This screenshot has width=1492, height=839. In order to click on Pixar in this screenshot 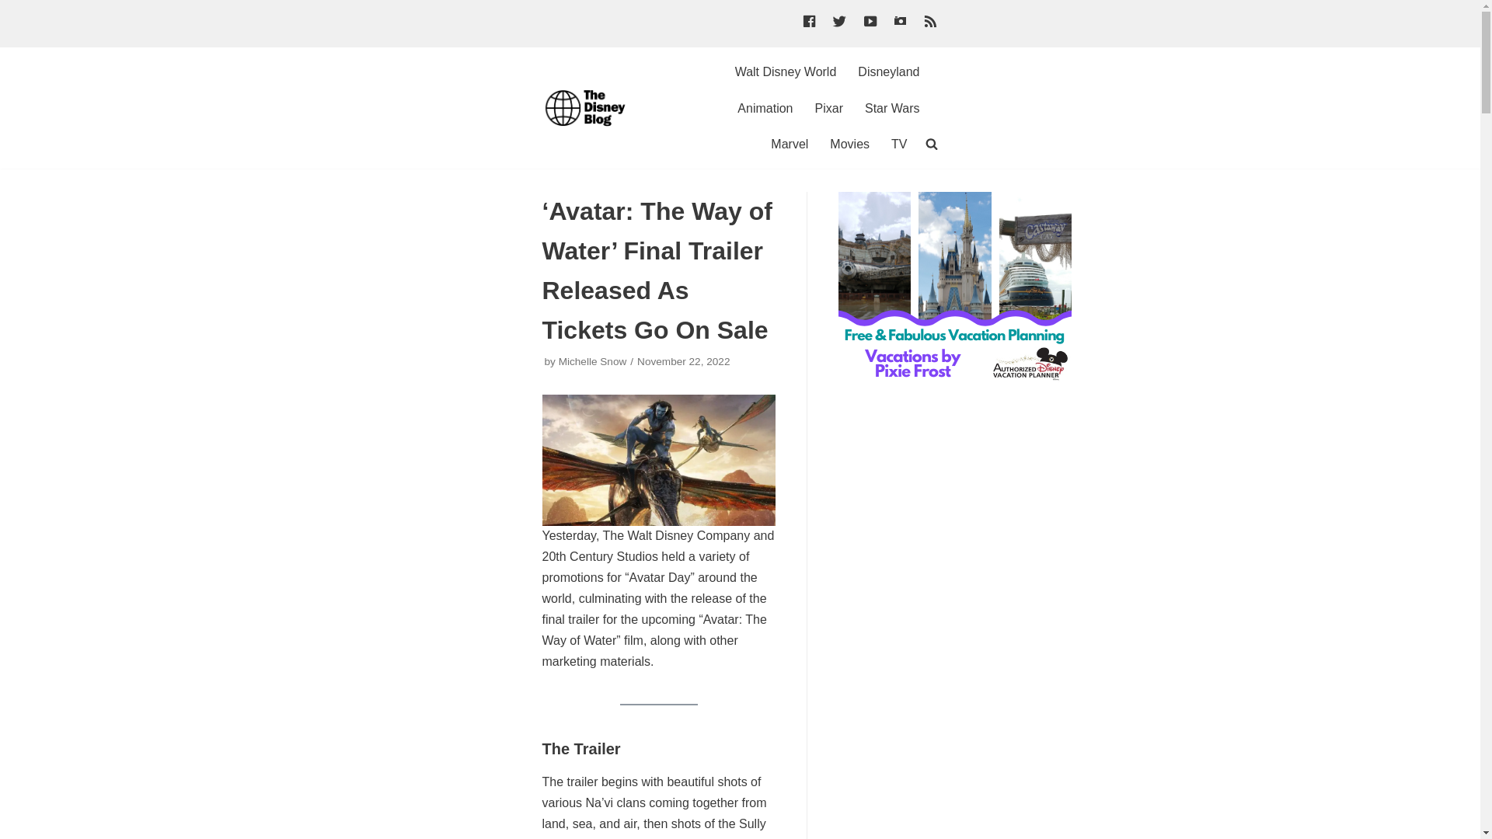, I will do `click(828, 109)`.